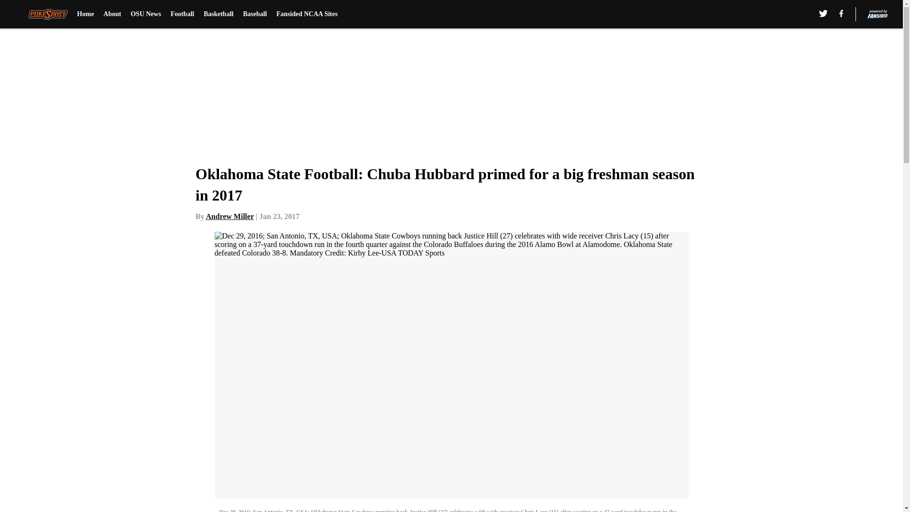 This screenshot has height=512, width=910. Describe the element at coordinates (229, 216) in the screenshot. I see `Andrew Miller` at that location.